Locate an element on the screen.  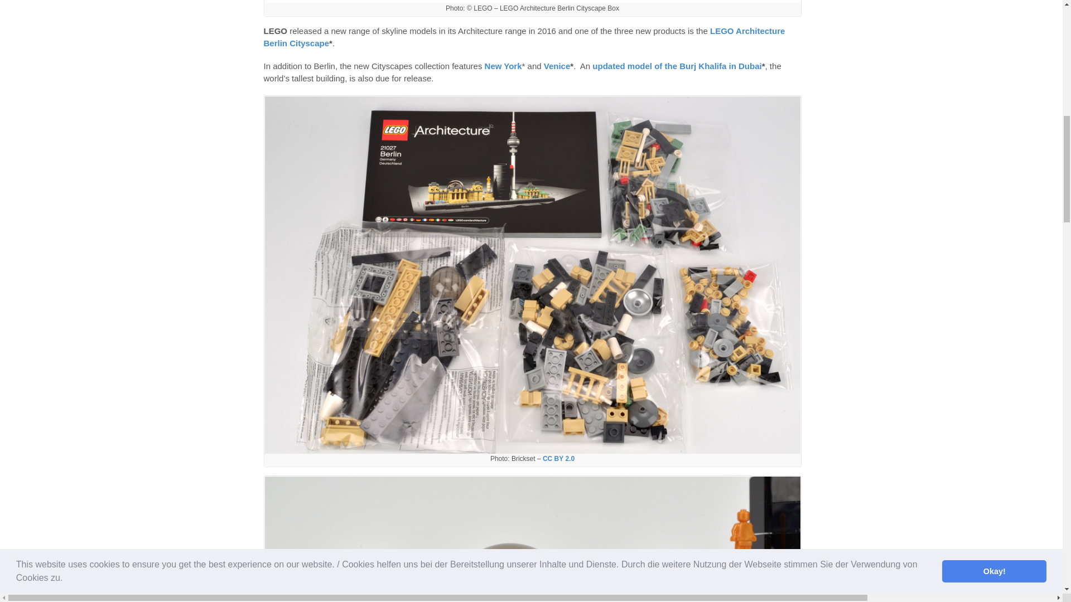
CC BY 2.0 is located at coordinates (558, 459).